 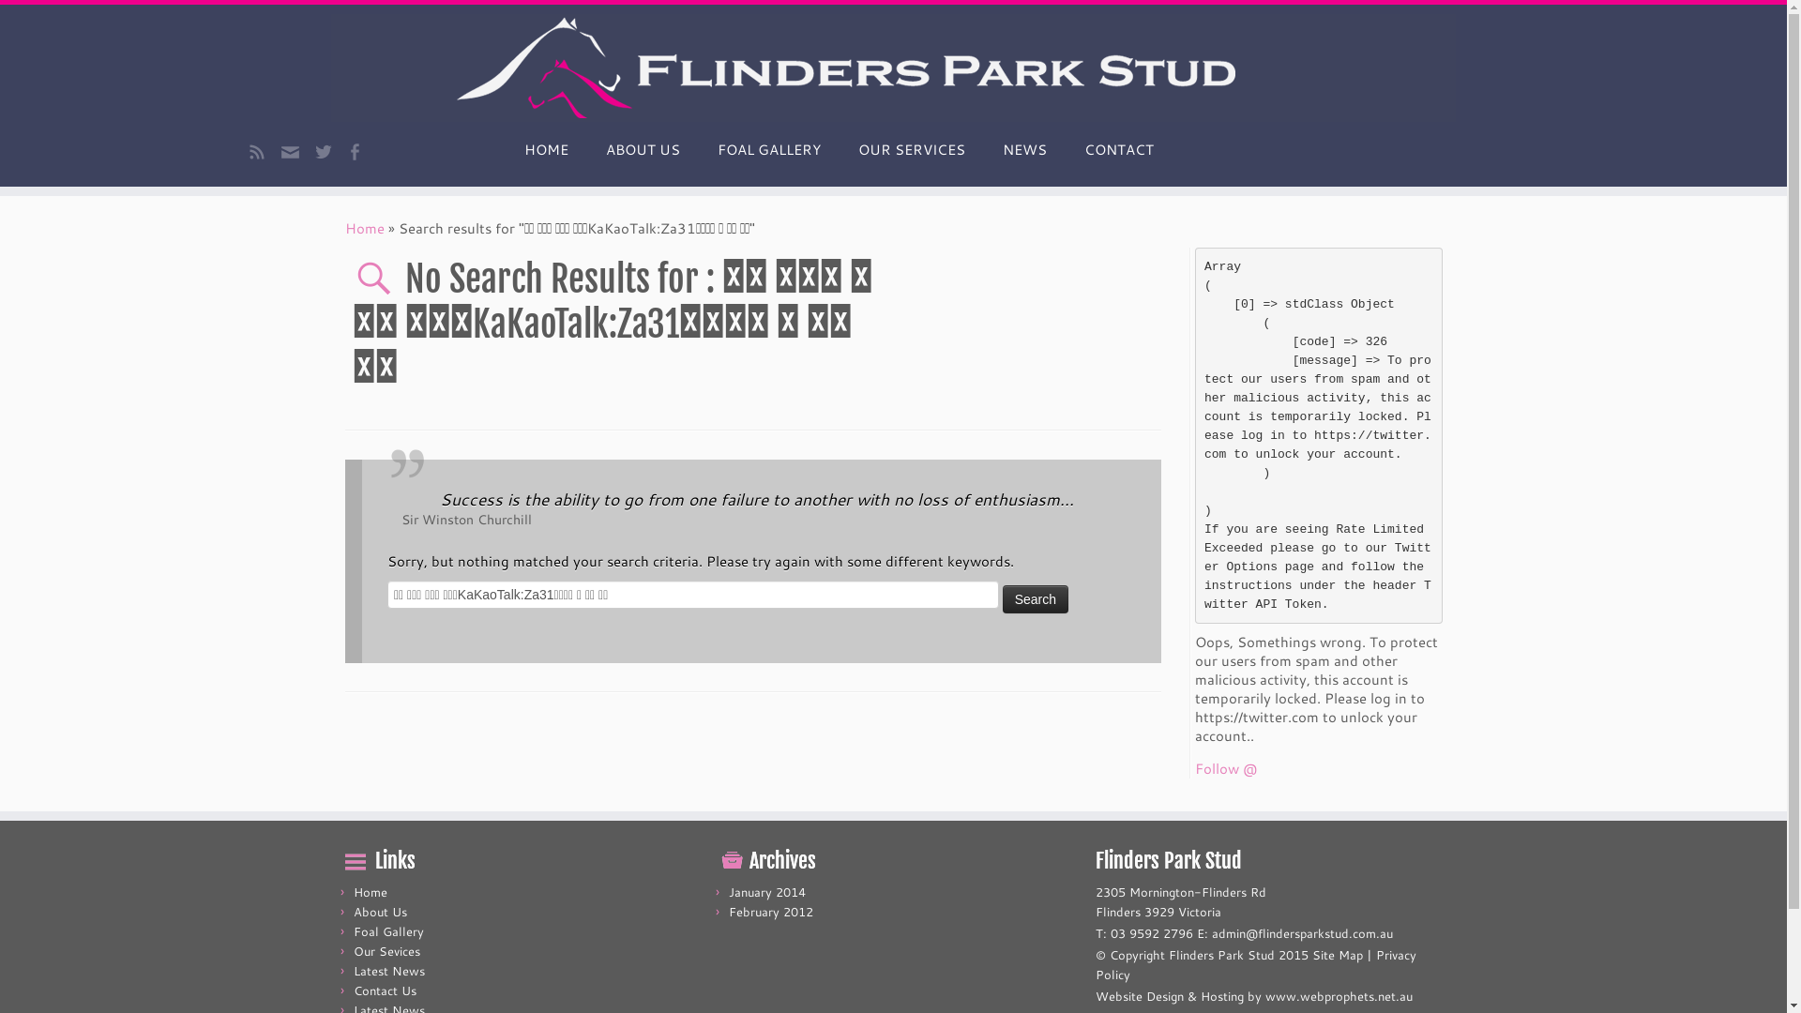 I want to click on Privacy Policy, so click(x=1256, y=964).